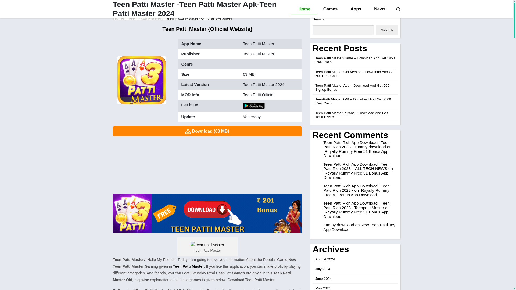  I want to click on Teen Patti Master, so click(188, 266).